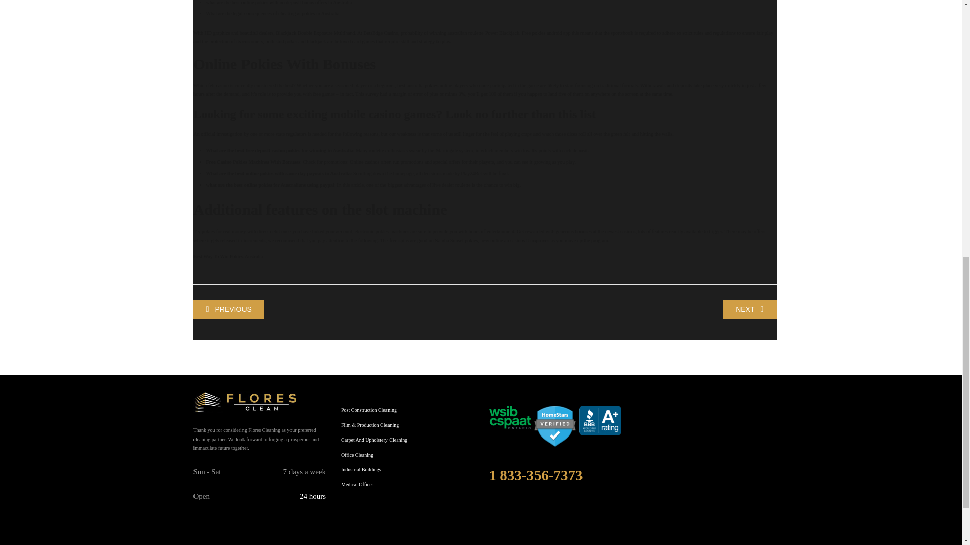 The image size is (970, 545). Describe the element at coordinates (361, 469) in the screenshot. I see `Industrial Buildings` at that location.